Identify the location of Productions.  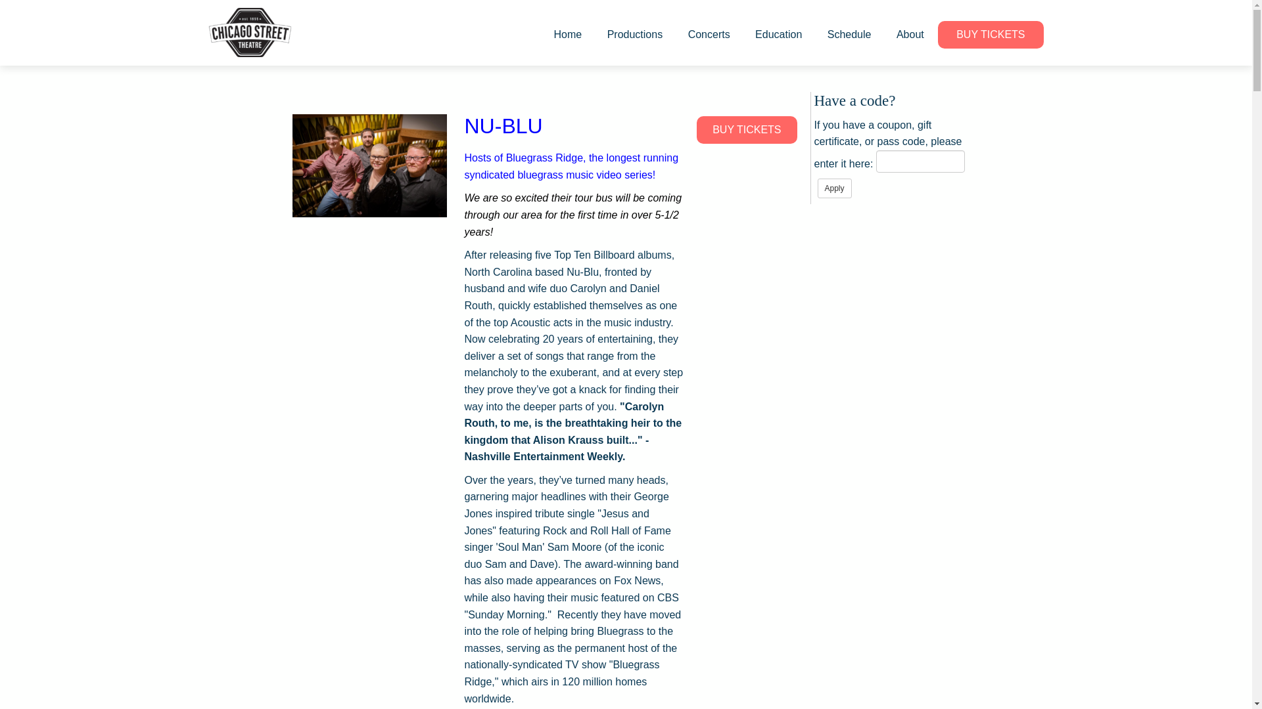
(635, 34).